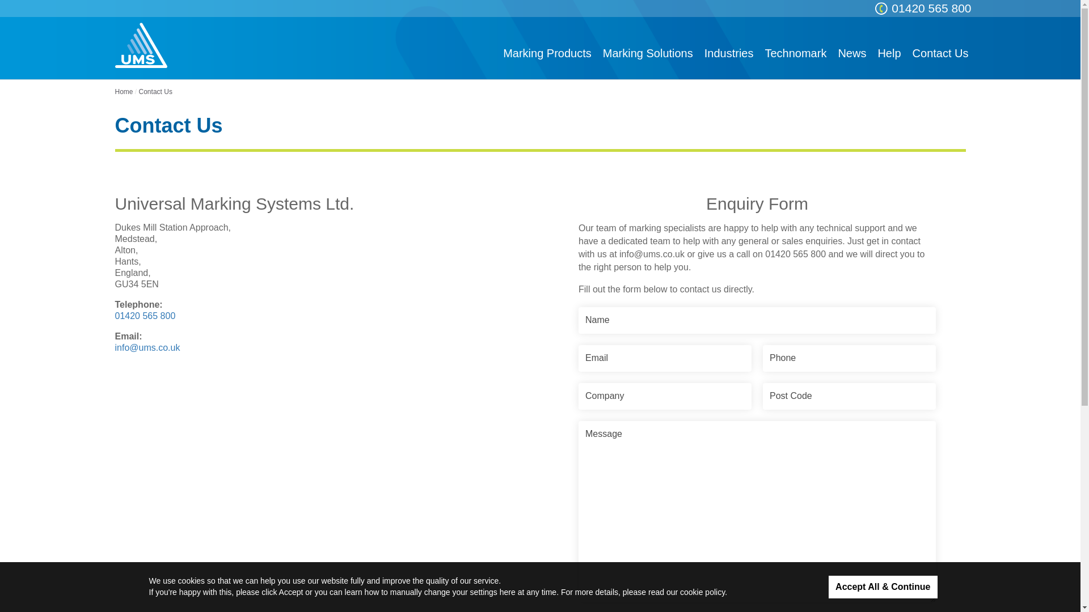  What do you see at coordinates (547, 53) in the screenshot?
I see `Marking Products` at bounding box center [547, 53].